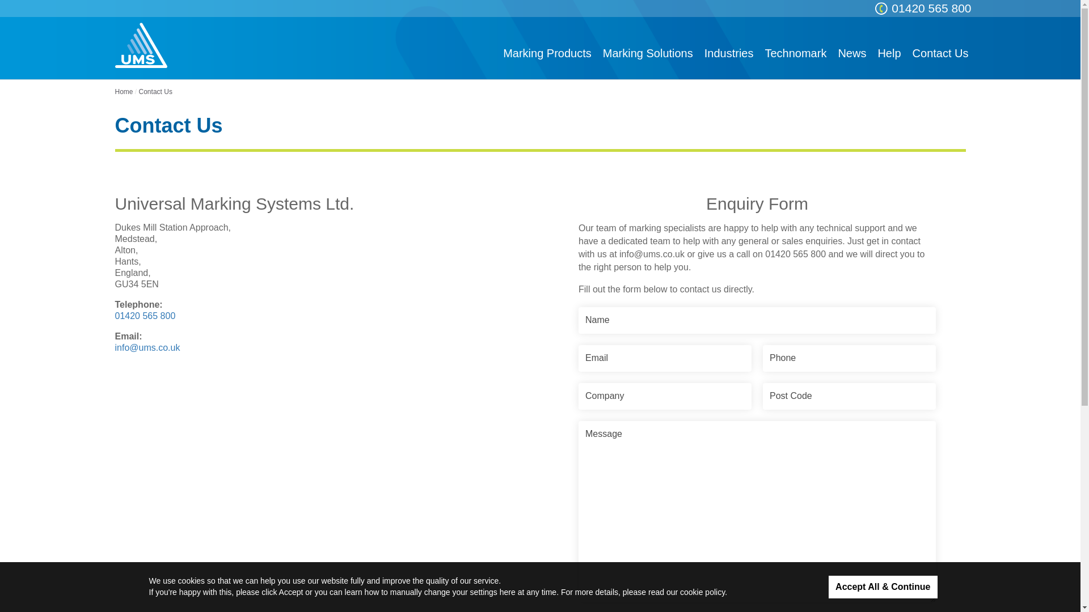  What do you see at coordinates (547, 53) in the screenshot?
I see `Marking Products` at bounding box center [547, 53].